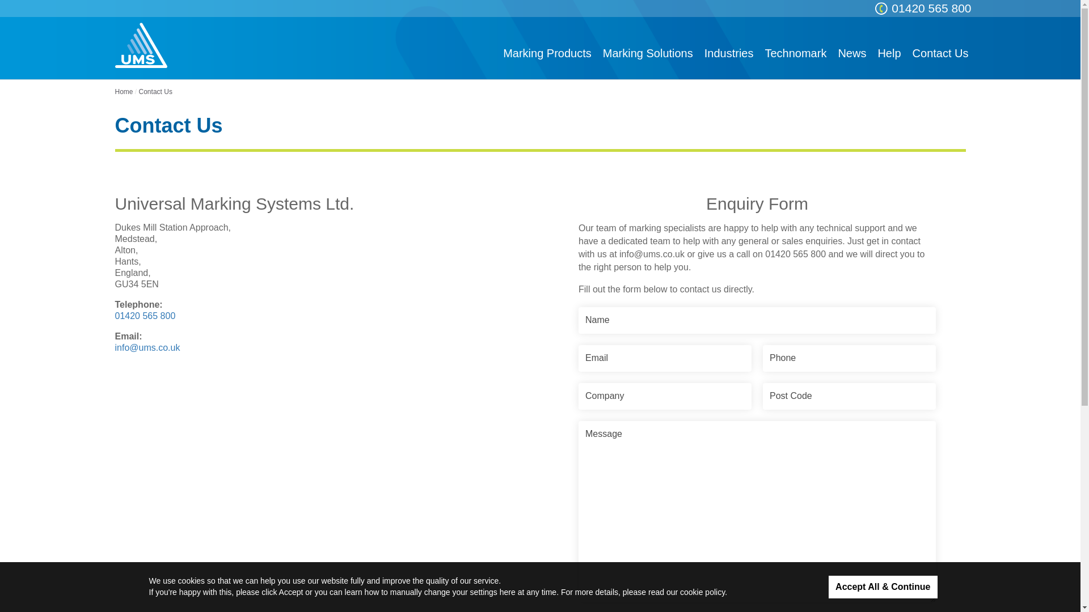  What do you see at coordinates (547, 53) in the screenshot?
I see `Marking Products` at bounding box center [547, 53].